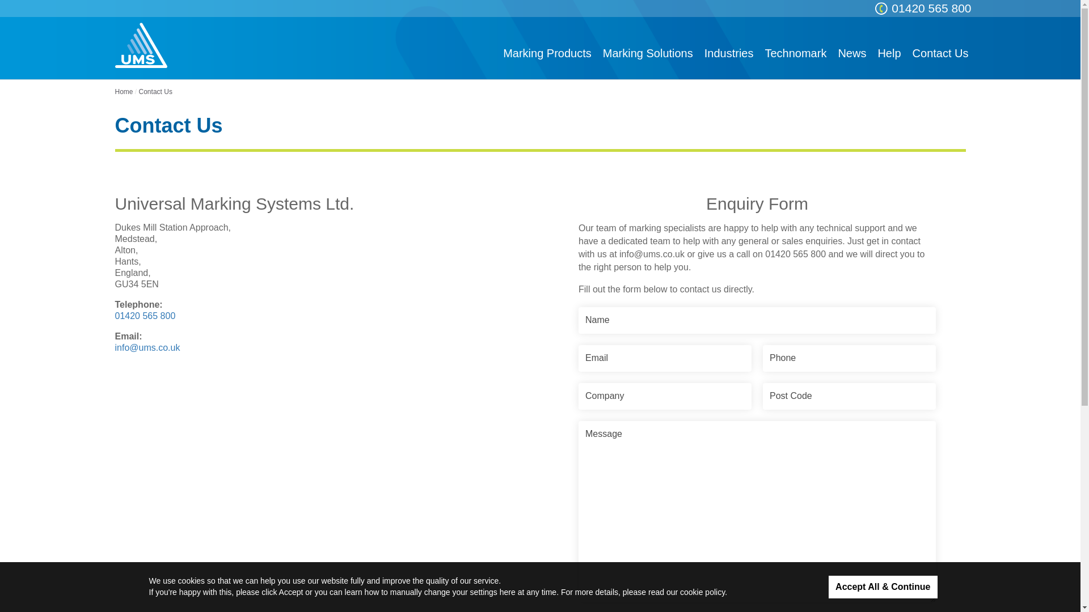  What do you see at coordinates (547, 53) in the screenshot?
I see `Marking Products` at bounding box center [547, 53].